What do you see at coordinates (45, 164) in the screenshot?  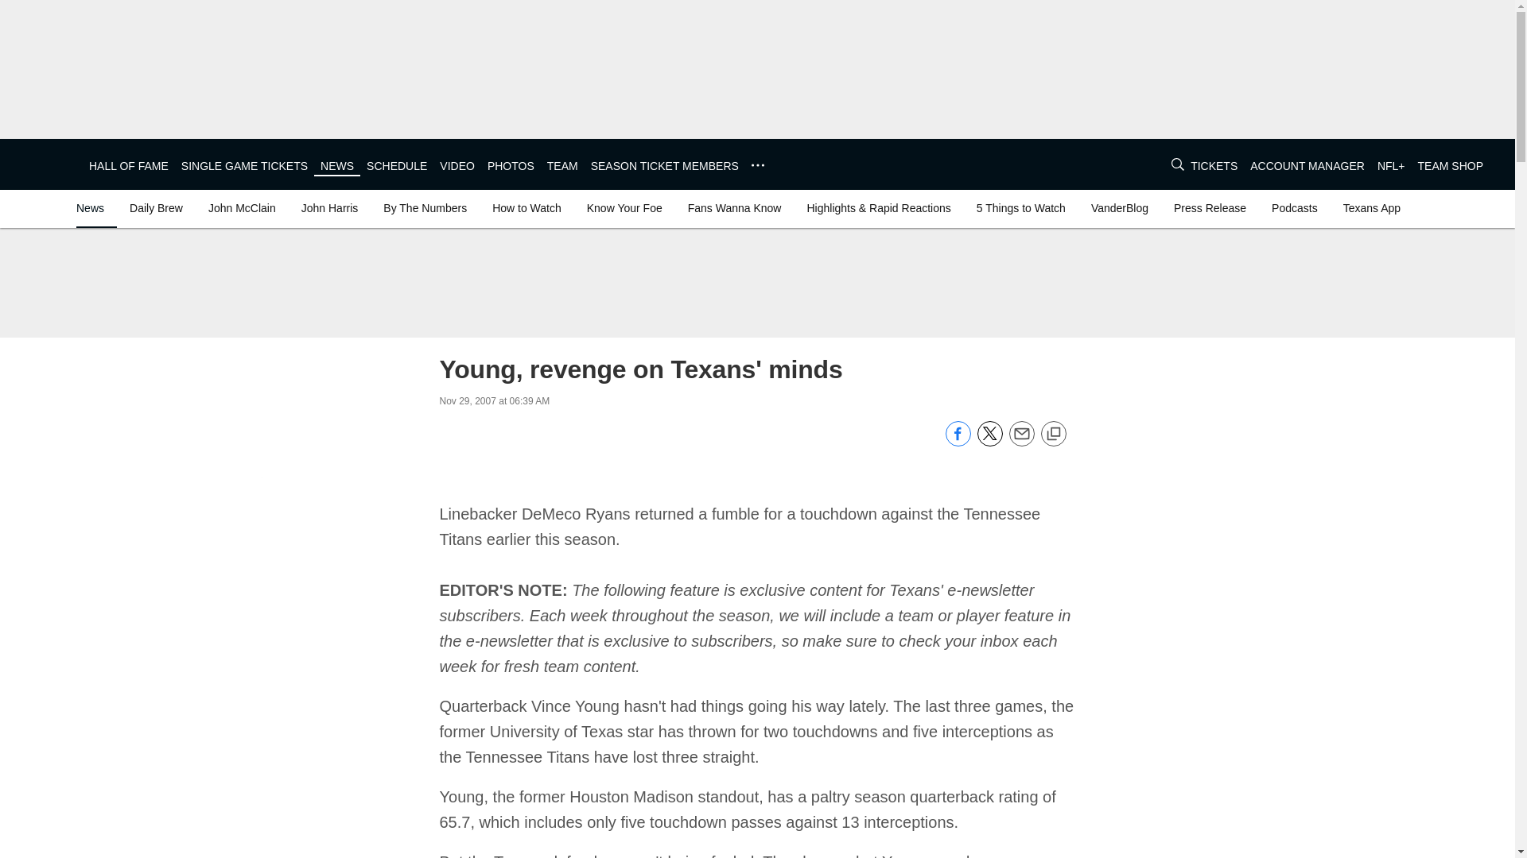 I see `Link to club's homepage` at bounding box center [45, 164].